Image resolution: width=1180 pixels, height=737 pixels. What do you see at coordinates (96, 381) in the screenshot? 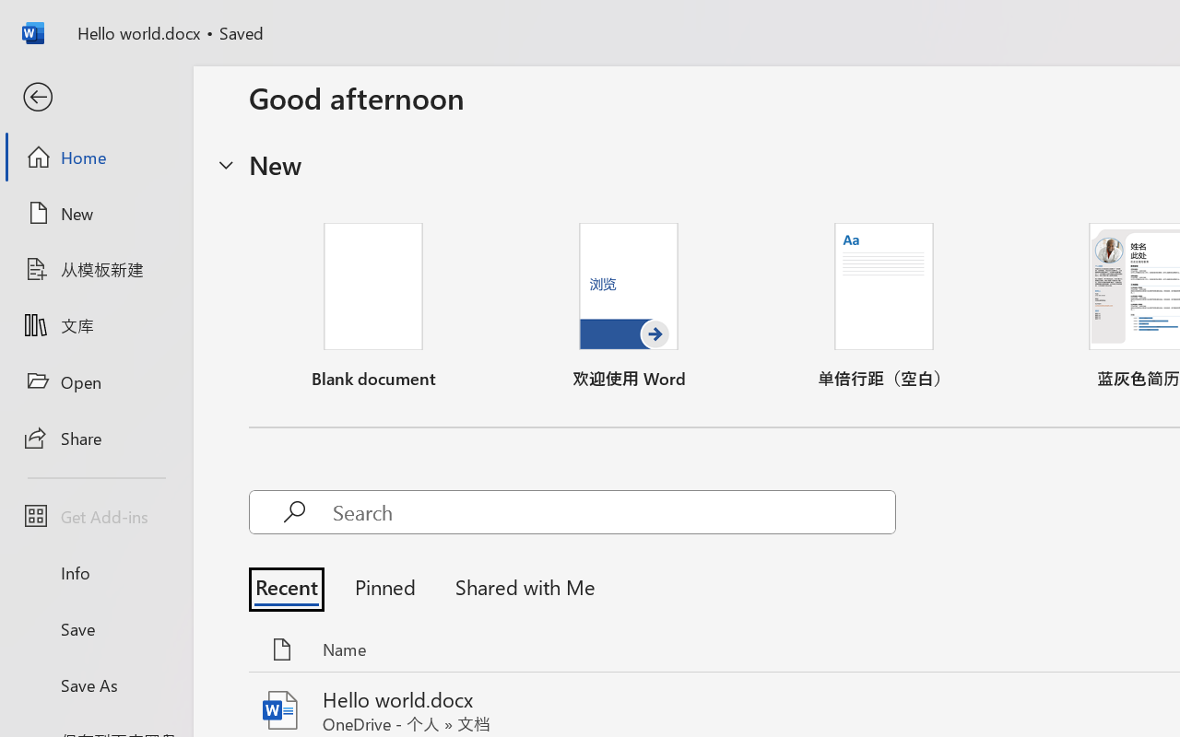
I see `Open` at bounding box center [96, 381].